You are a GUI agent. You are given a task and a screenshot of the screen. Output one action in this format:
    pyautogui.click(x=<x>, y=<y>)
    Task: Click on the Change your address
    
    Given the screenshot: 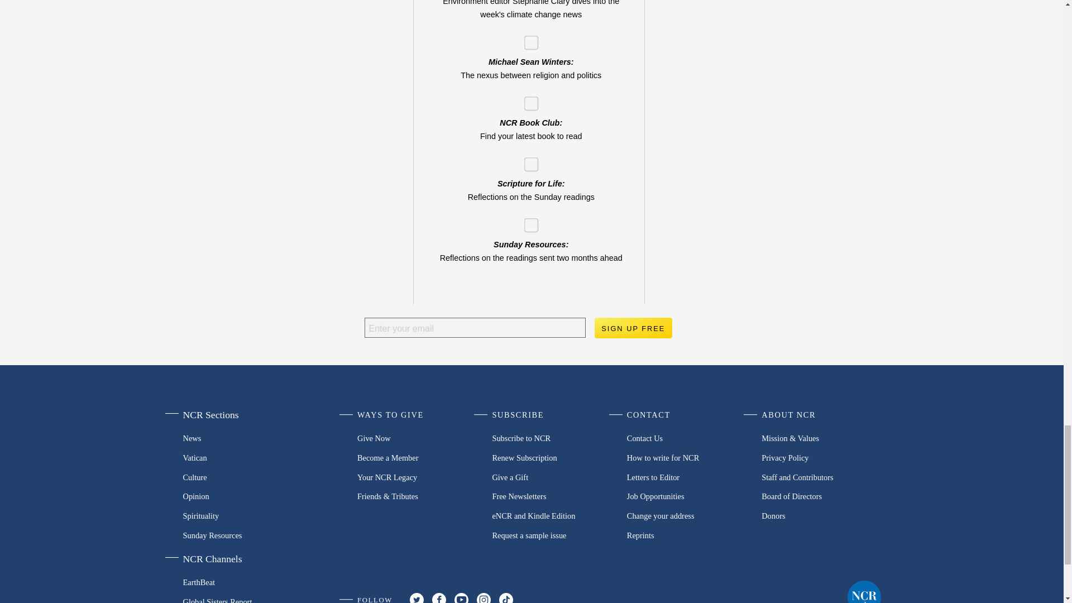 What is the action you would take?
    pyautogui.click(x=687, y=516)
    